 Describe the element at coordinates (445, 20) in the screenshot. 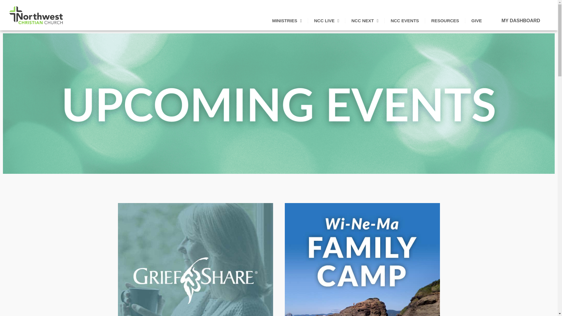

I see `RESOURCES` at that location.